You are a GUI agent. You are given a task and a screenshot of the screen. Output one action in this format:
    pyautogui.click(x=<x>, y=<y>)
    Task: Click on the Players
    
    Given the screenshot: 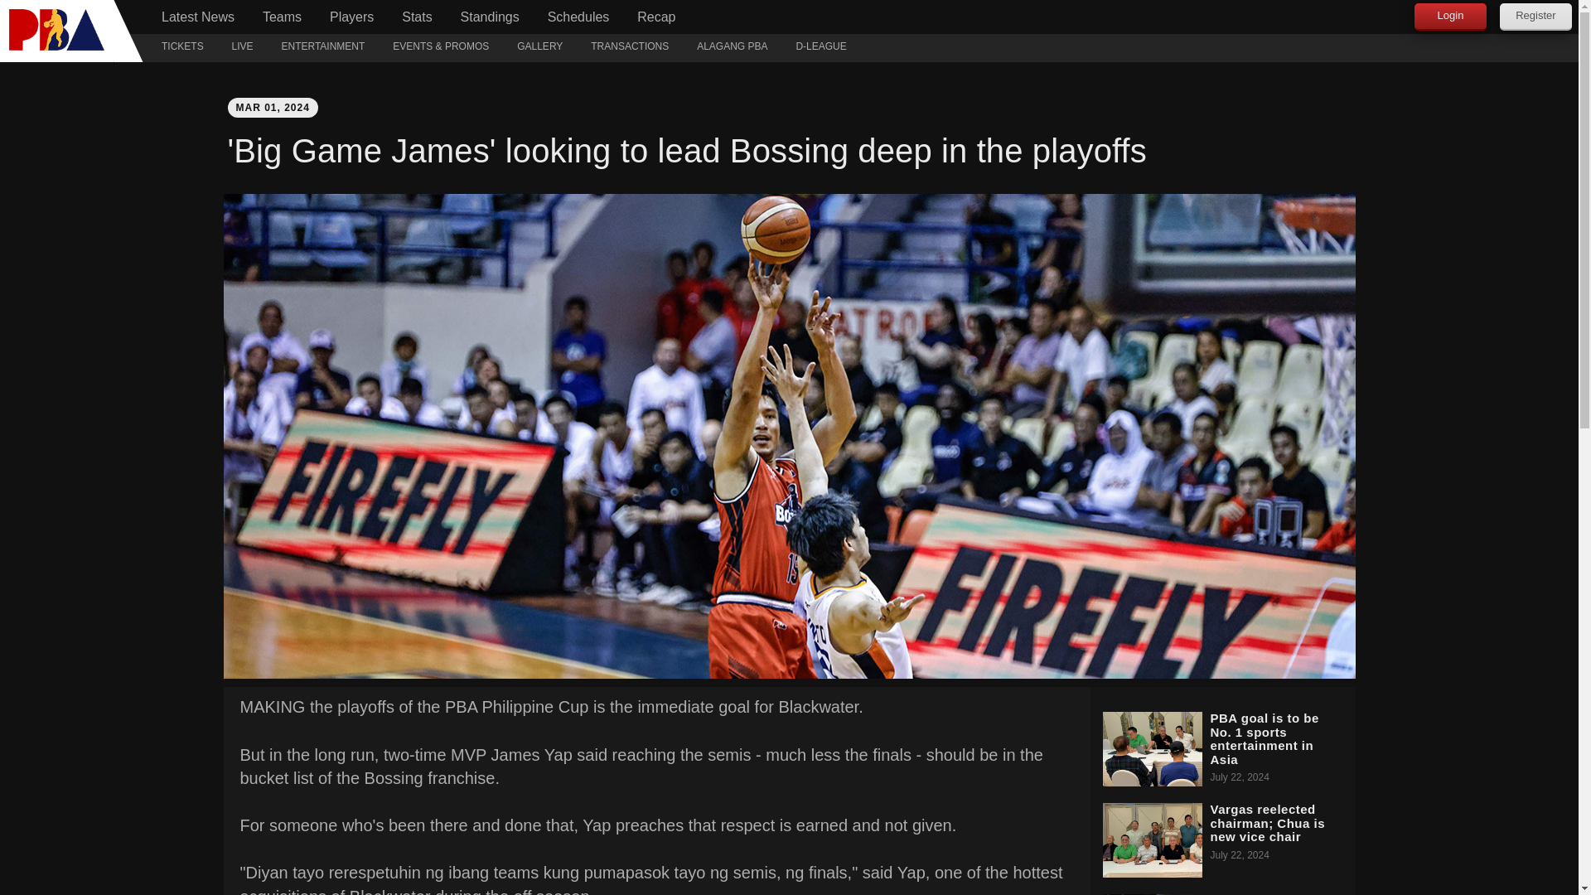 What is the action you would take?
    pyautogui.click(x=351, y=17)
    